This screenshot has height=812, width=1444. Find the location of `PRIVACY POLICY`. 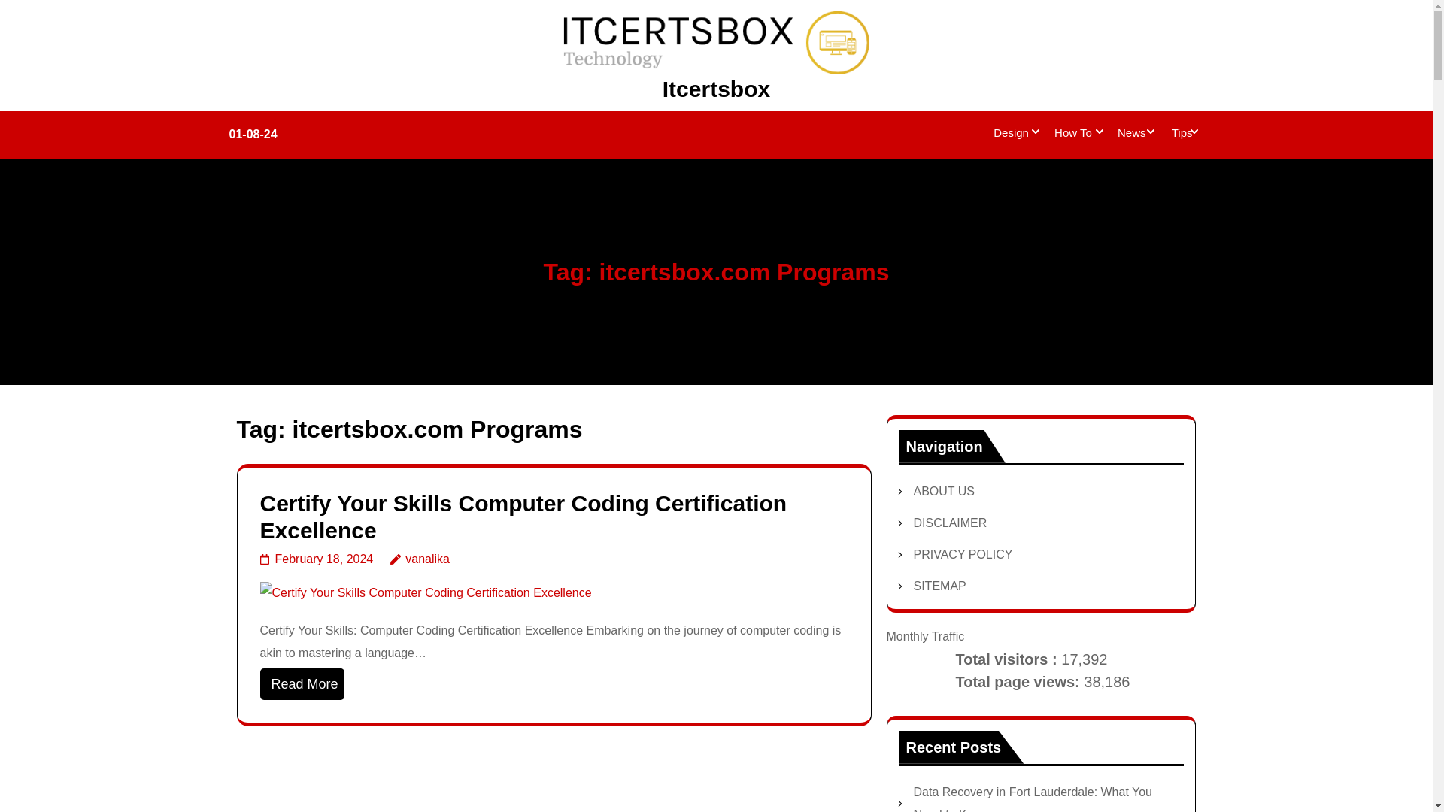

PRIVACY POLICY is located at coordinates (962, 555).